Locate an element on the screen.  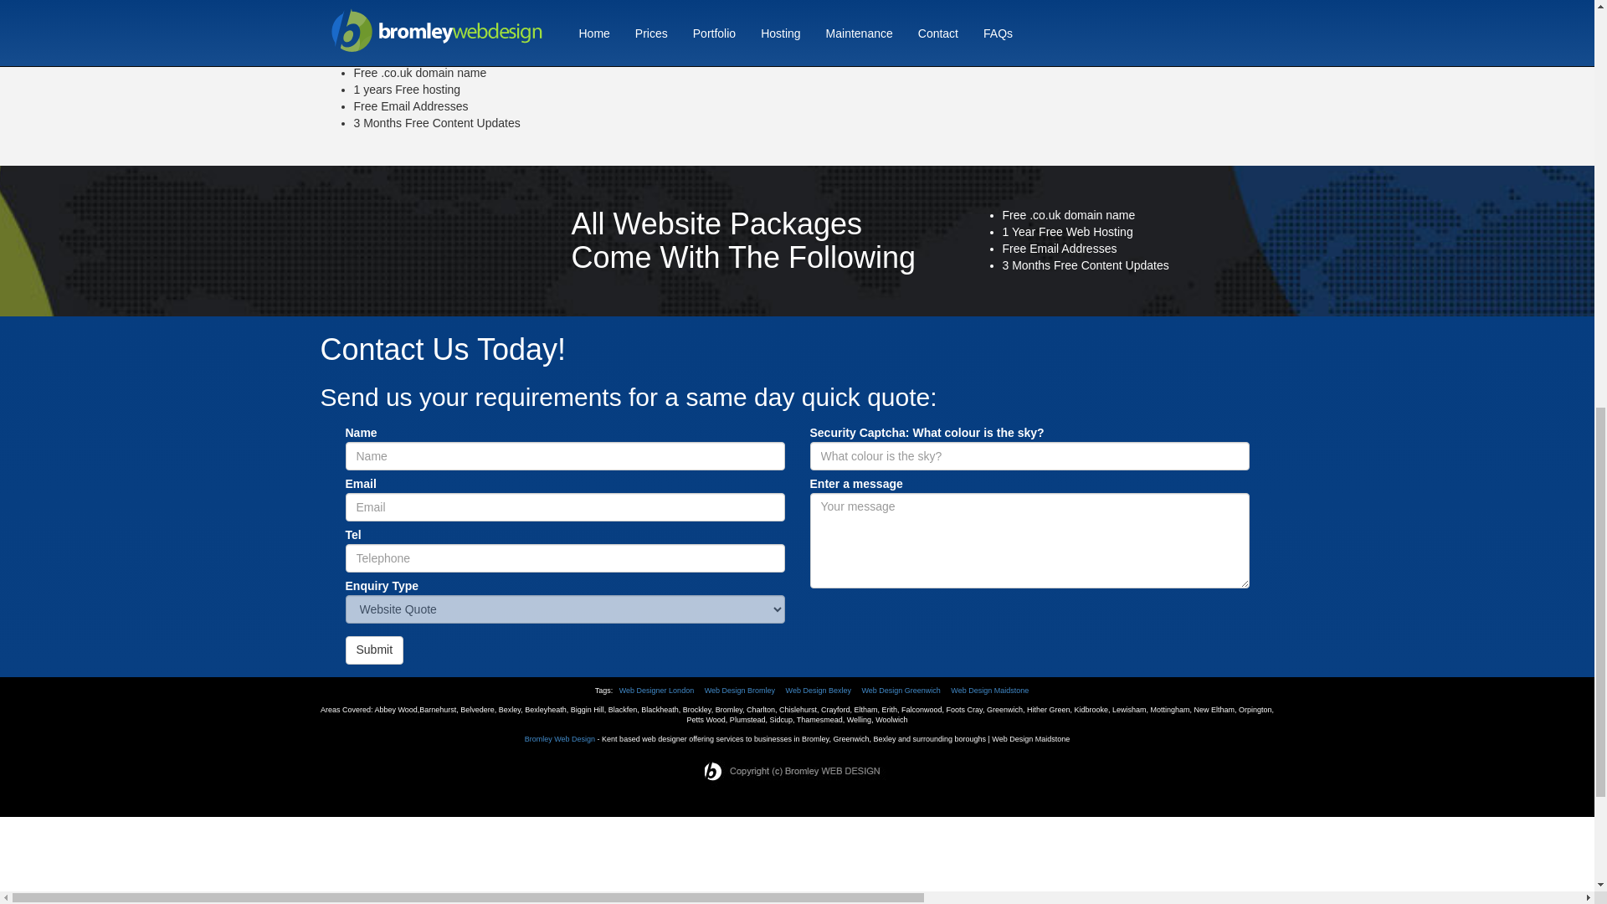
CONTACT US is located at coordinates (794, 22).